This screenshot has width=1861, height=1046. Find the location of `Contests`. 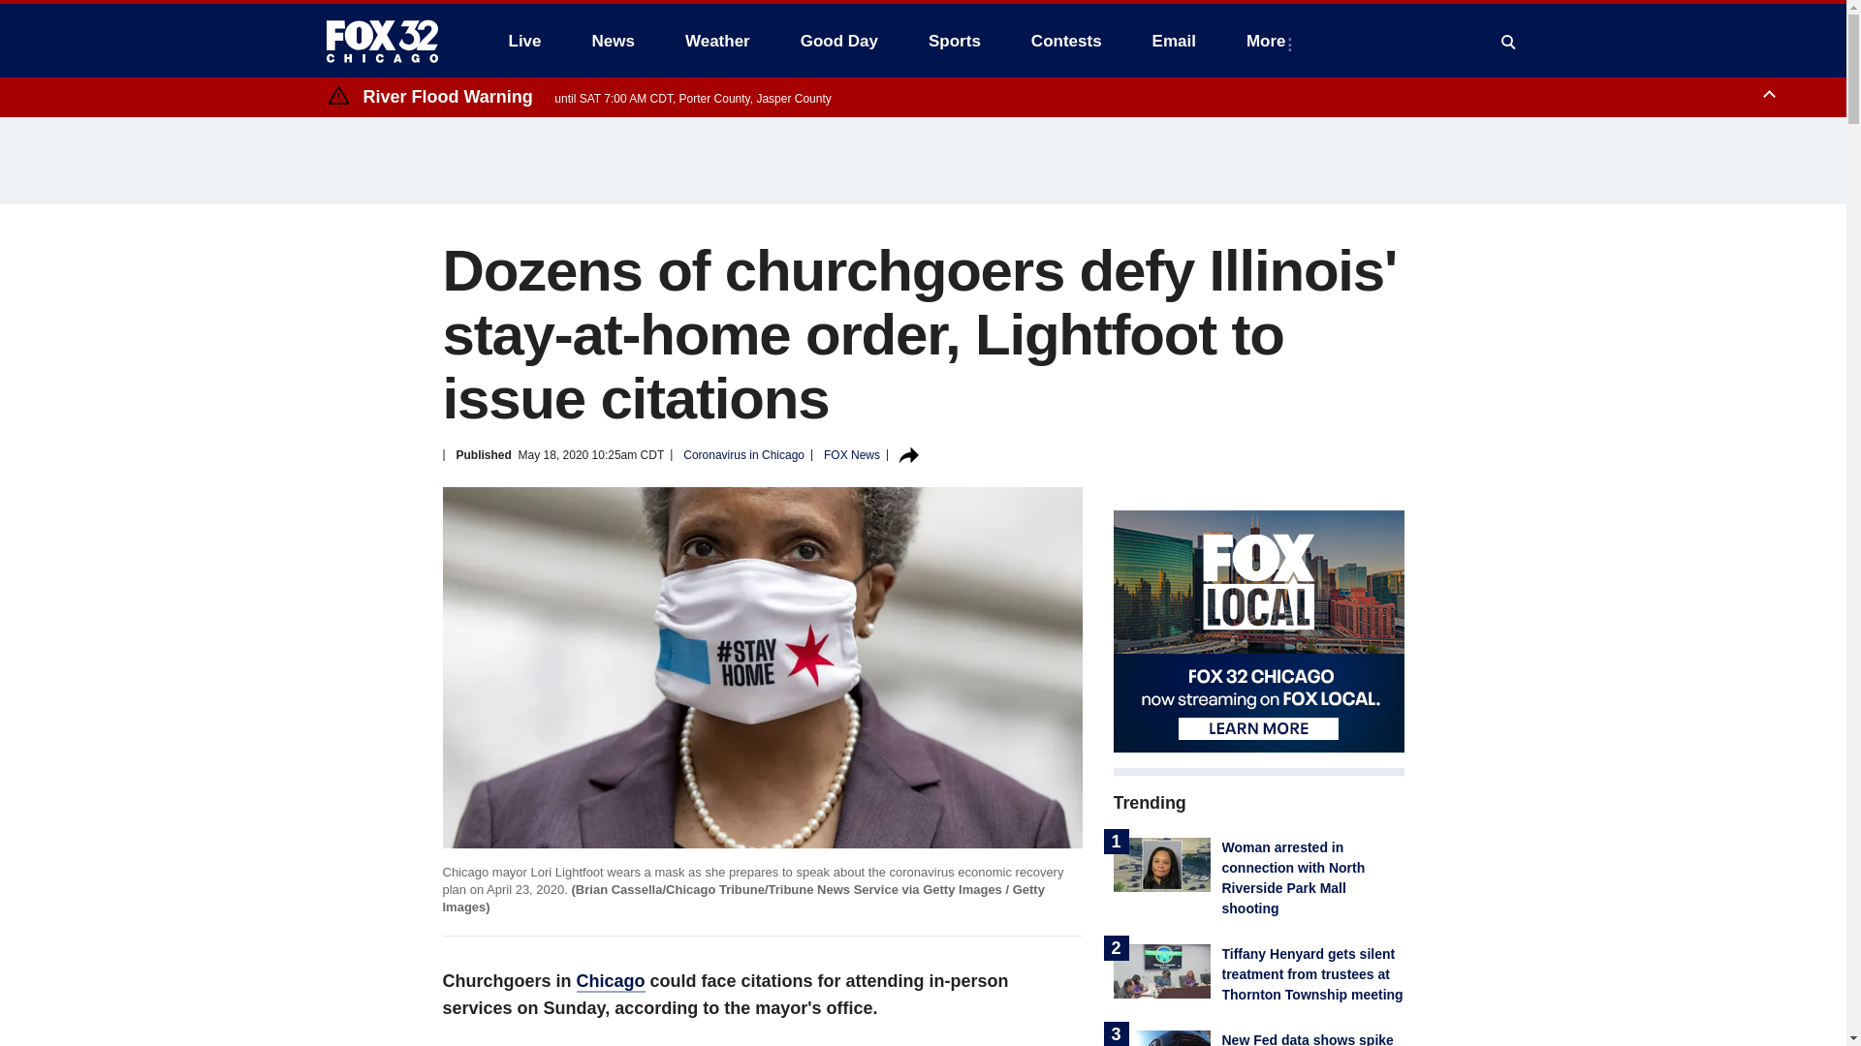

Contests is located at coordinates (1066, 41).